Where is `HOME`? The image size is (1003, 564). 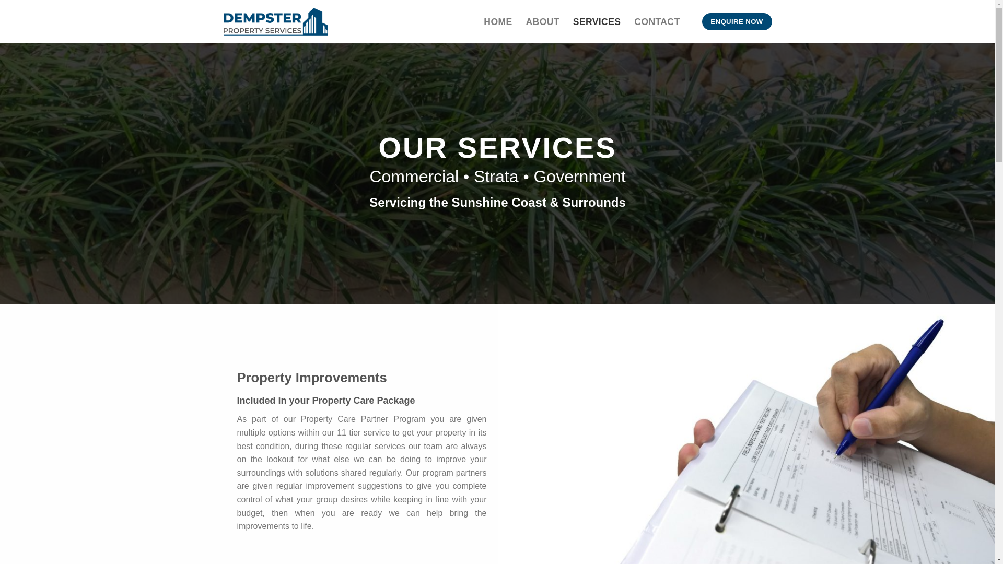
HOME is located at coordinates (497, 22).